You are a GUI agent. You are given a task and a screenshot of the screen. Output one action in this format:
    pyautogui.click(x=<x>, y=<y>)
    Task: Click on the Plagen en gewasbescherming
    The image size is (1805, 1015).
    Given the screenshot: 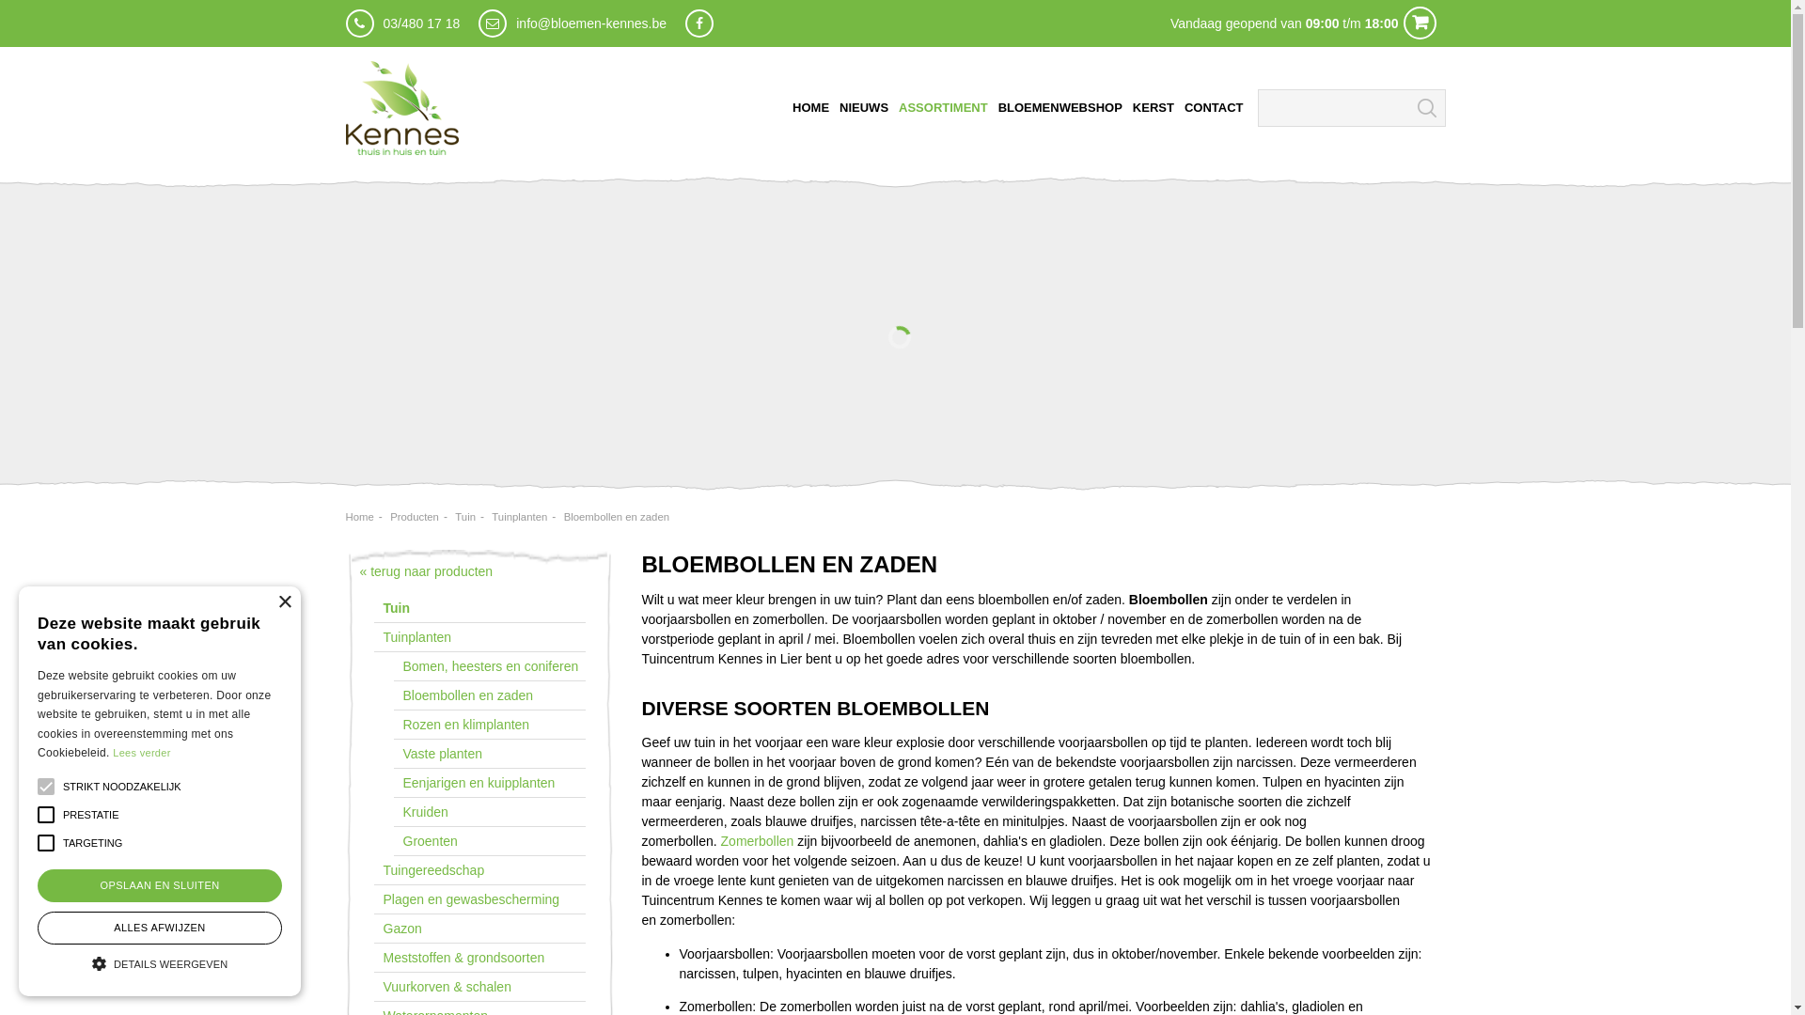 What is the action you would take?
    pyautogui.click(x=479, y=900)
    